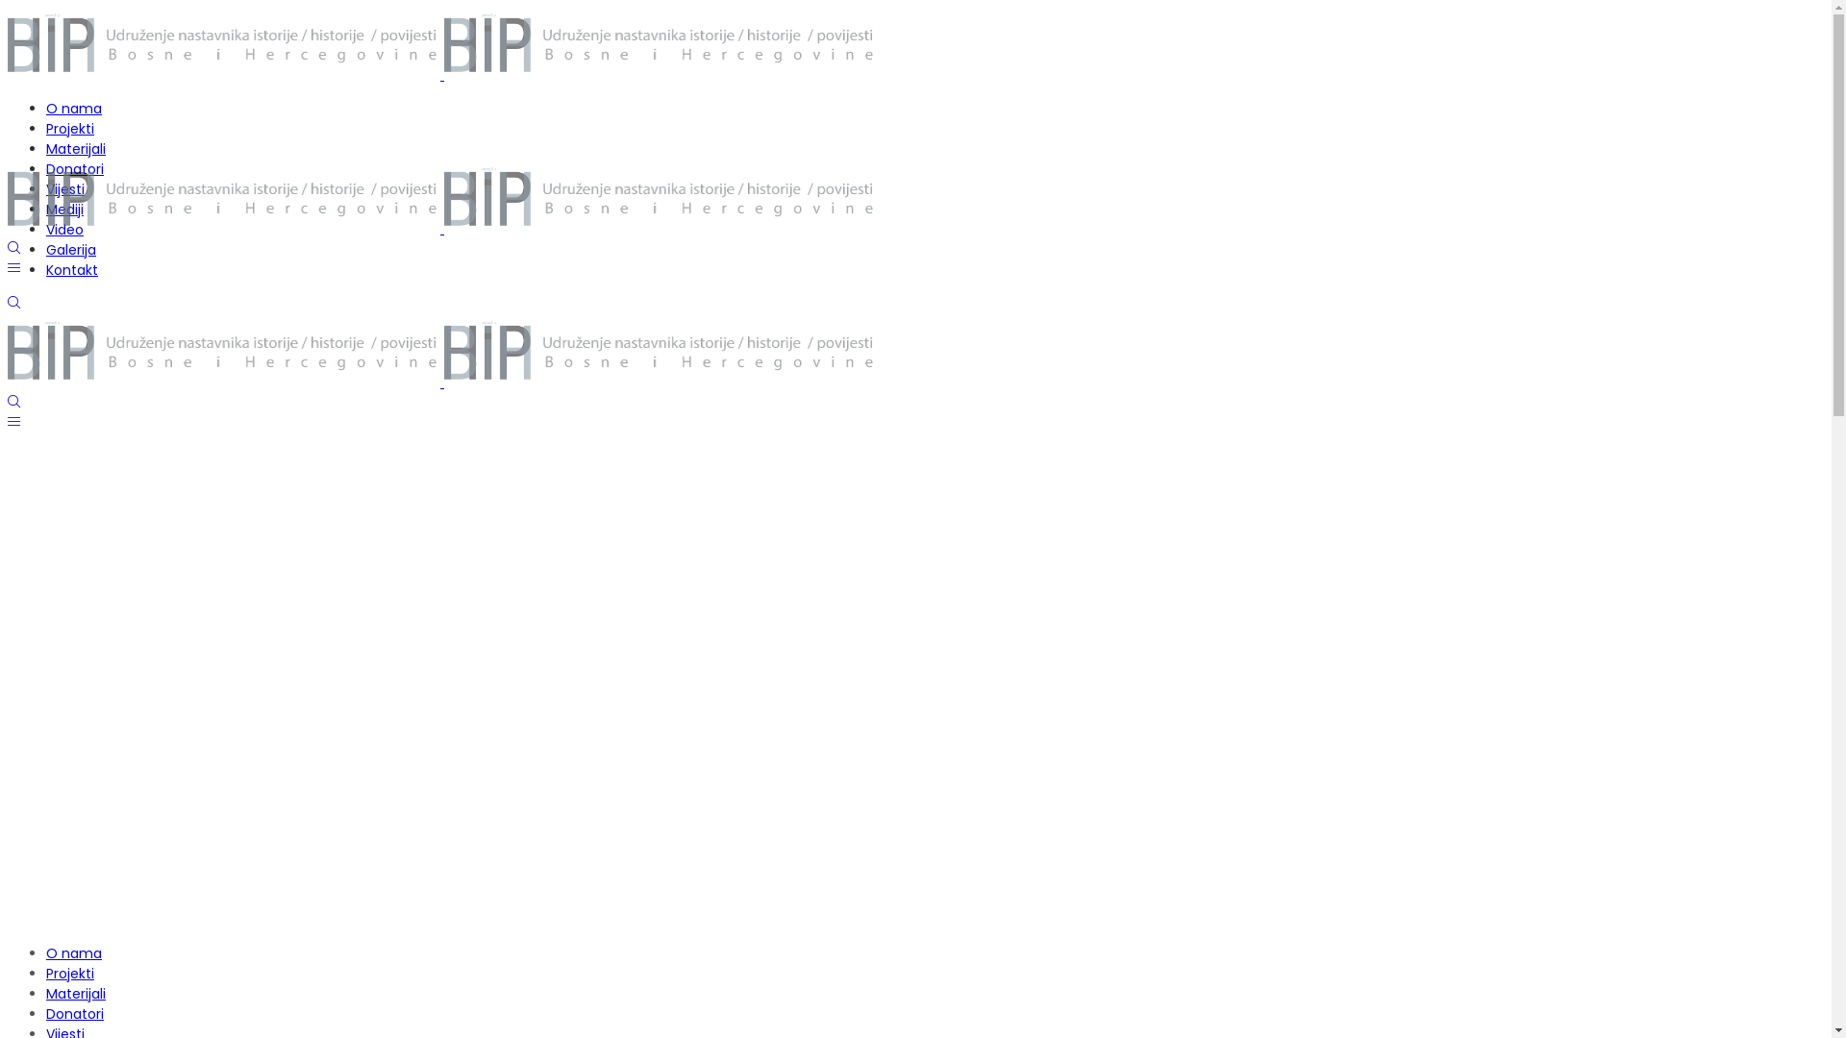 The width and height of the screenshot is (1846, 1038). What do you see at coordinates (65, 230) in the screenshot?
I see `Video` at bounding box center [65, 230].